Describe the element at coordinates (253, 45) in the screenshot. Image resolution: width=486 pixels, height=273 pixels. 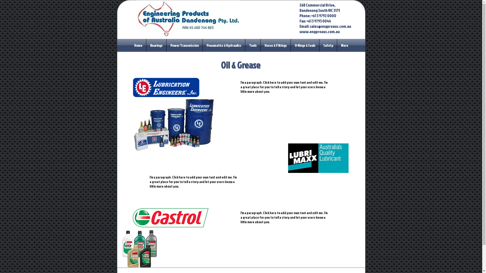
I see `Tools` at that location.